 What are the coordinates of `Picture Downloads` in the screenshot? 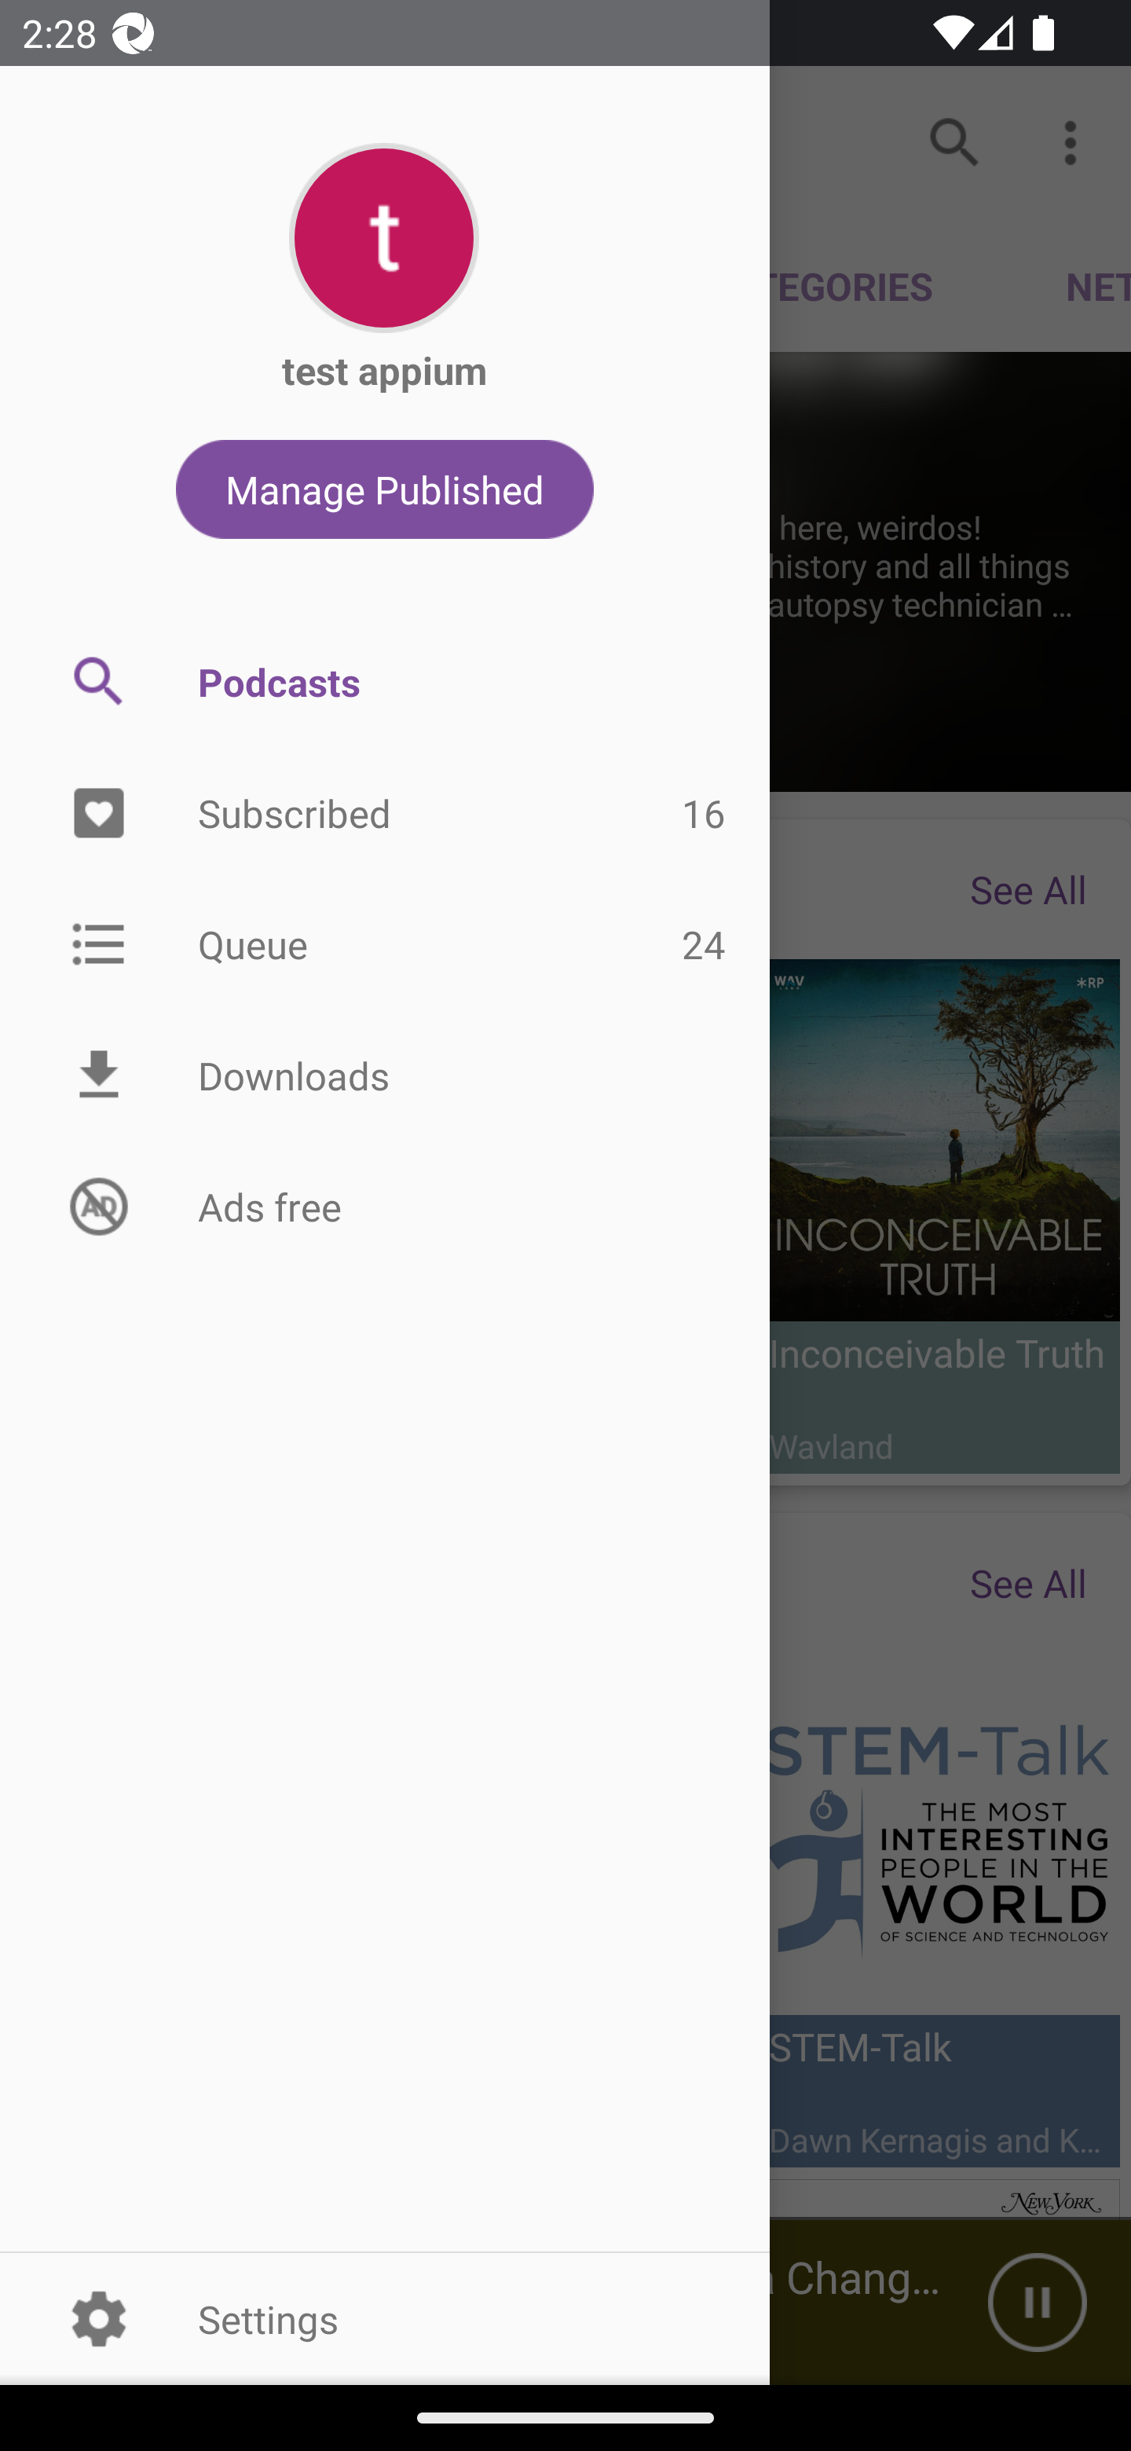 It's located at (385, 1075).